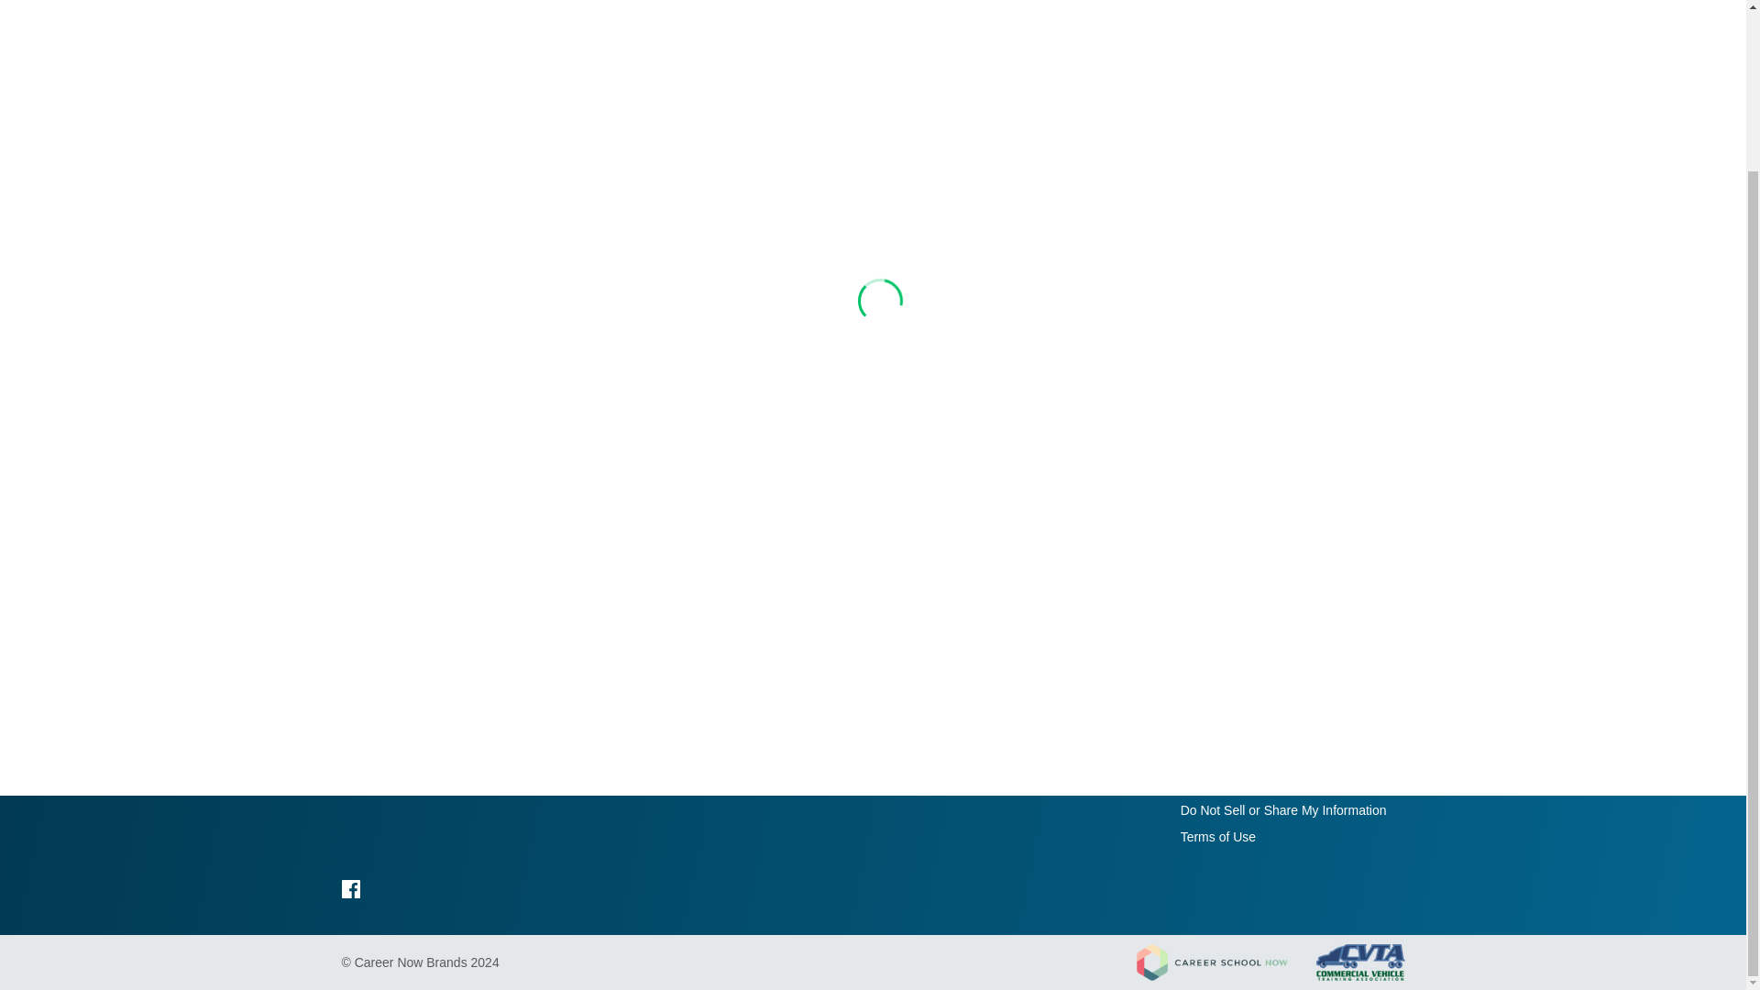 This screenshot has width=1760, height=990. What do you see at coordinates (1082, 704) in the screenshot?
I see `Becoming a Trucker` at bounding box center [1082, 704].